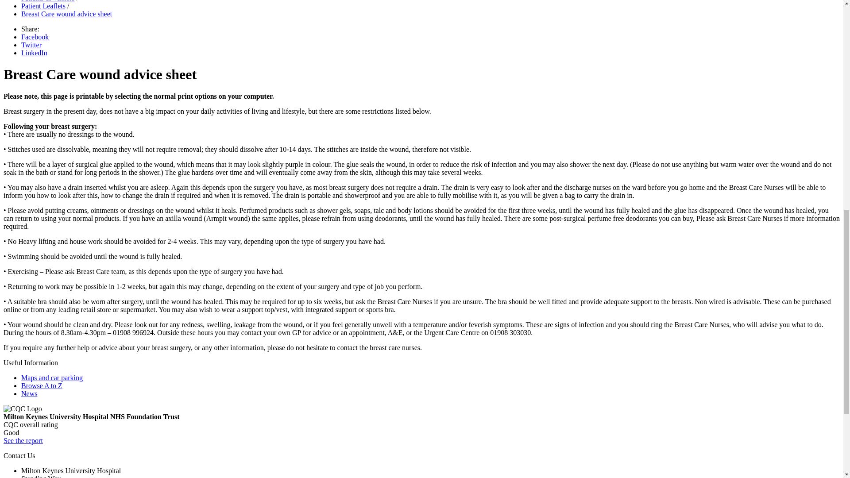 The height and width of the screenshot is (478, 850). Describe the element at coordinates (35, 36) in the screenshot. I see `Facebook share` at that location.